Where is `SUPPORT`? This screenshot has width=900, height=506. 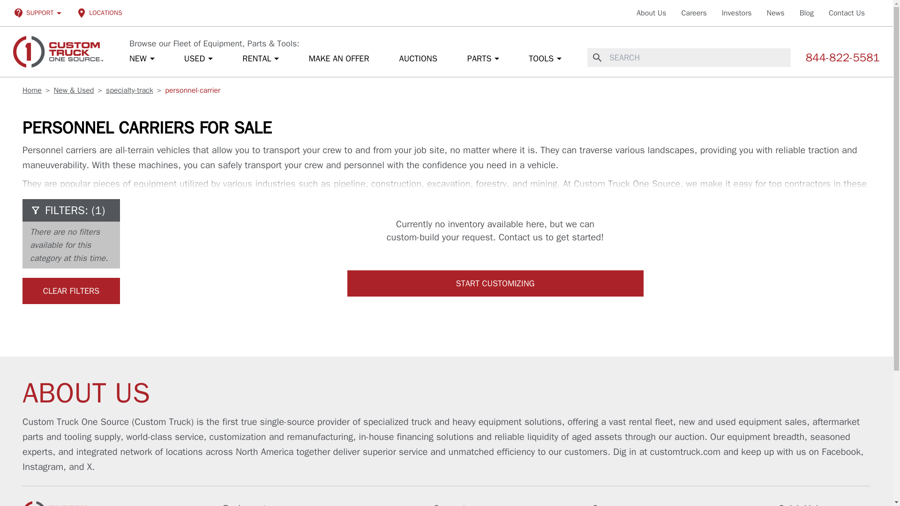
SUPPORT is located at coordinates (39, 13).